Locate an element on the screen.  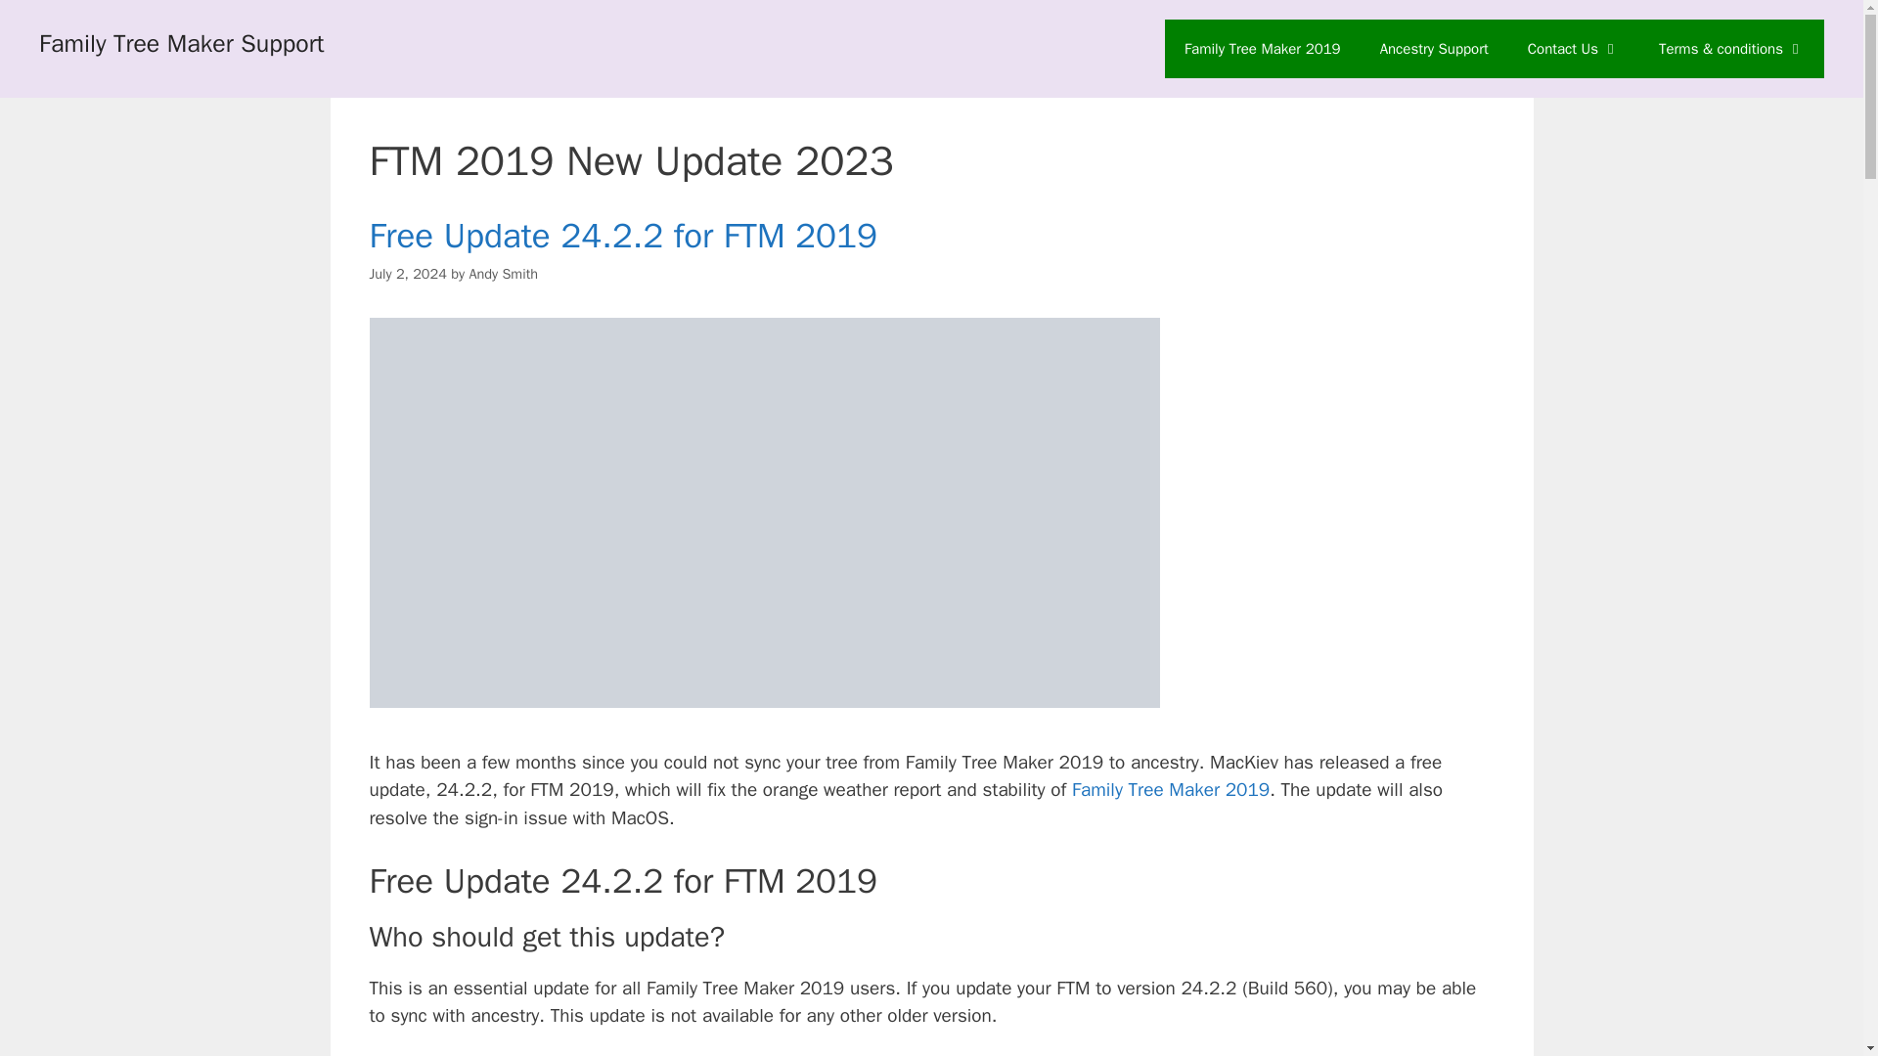
Ancestry Support is located at coordinates (1434, 49).